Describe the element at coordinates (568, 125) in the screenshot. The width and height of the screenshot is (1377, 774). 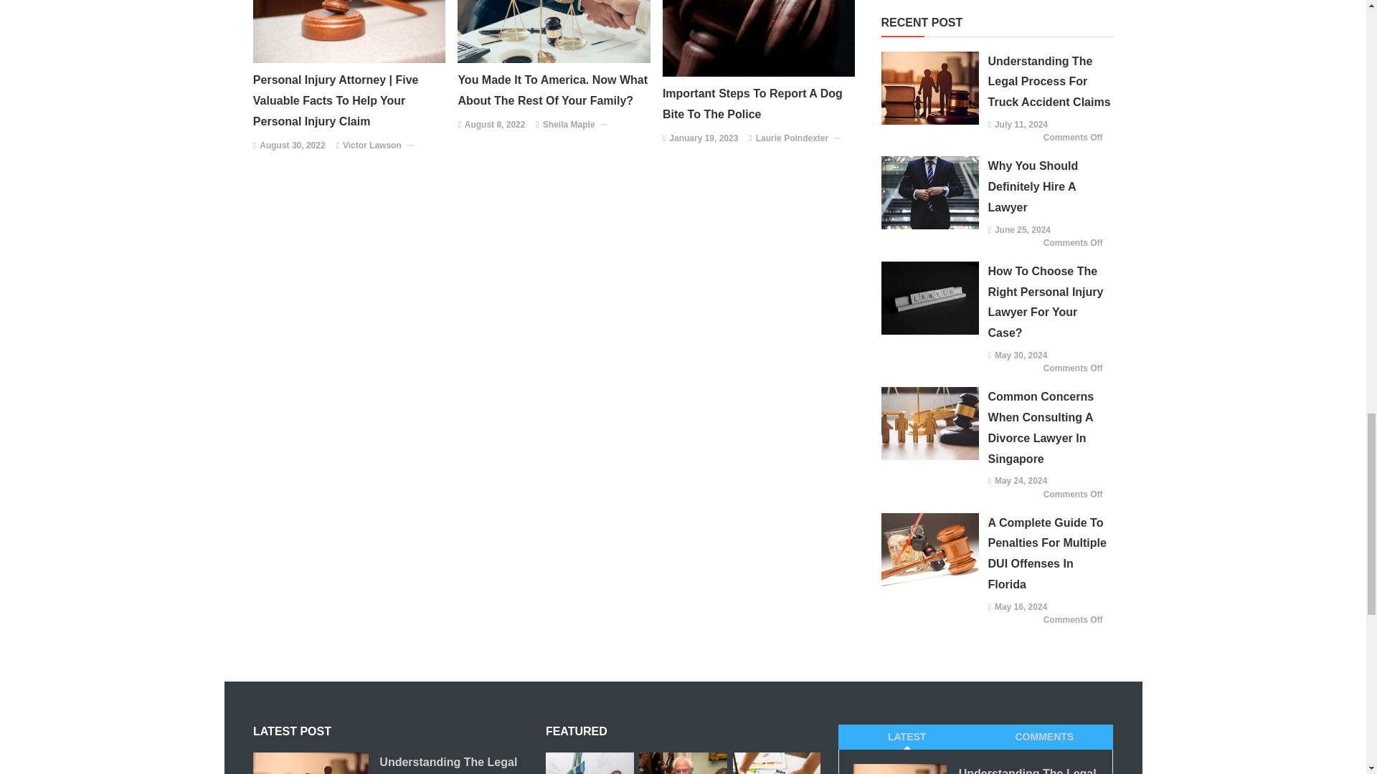
I see `Sheila Maple` at that location.